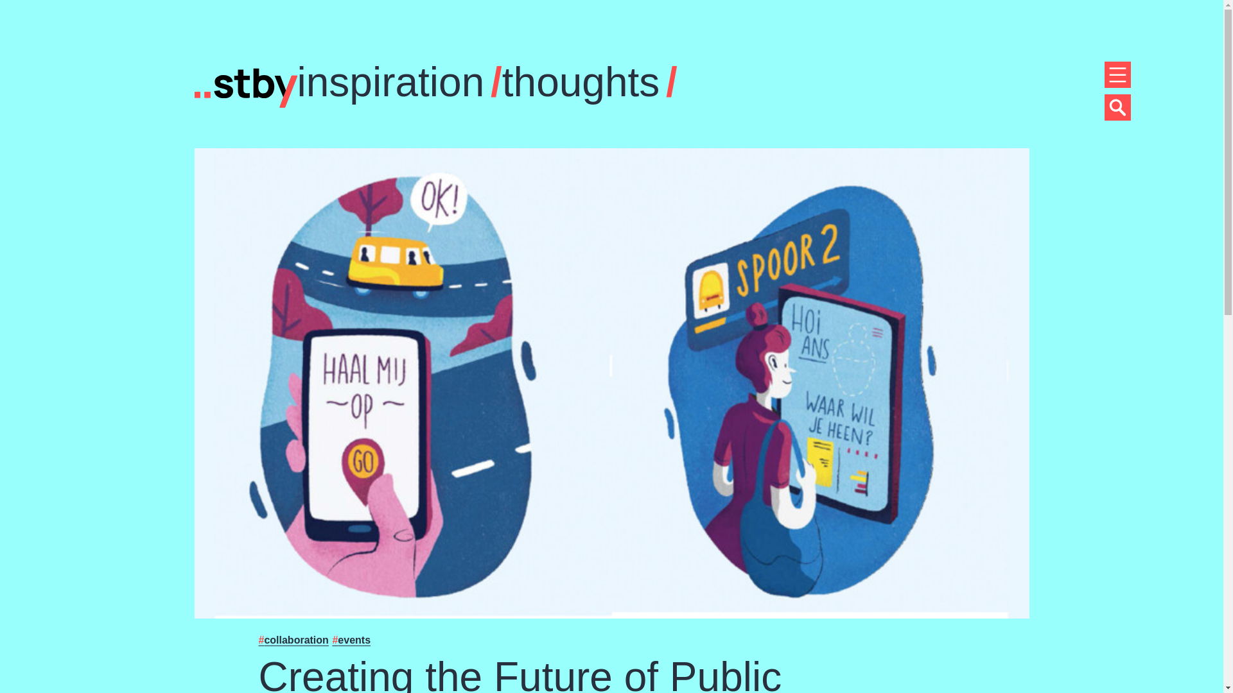  I want to click on thoughts, so click(581, 82).